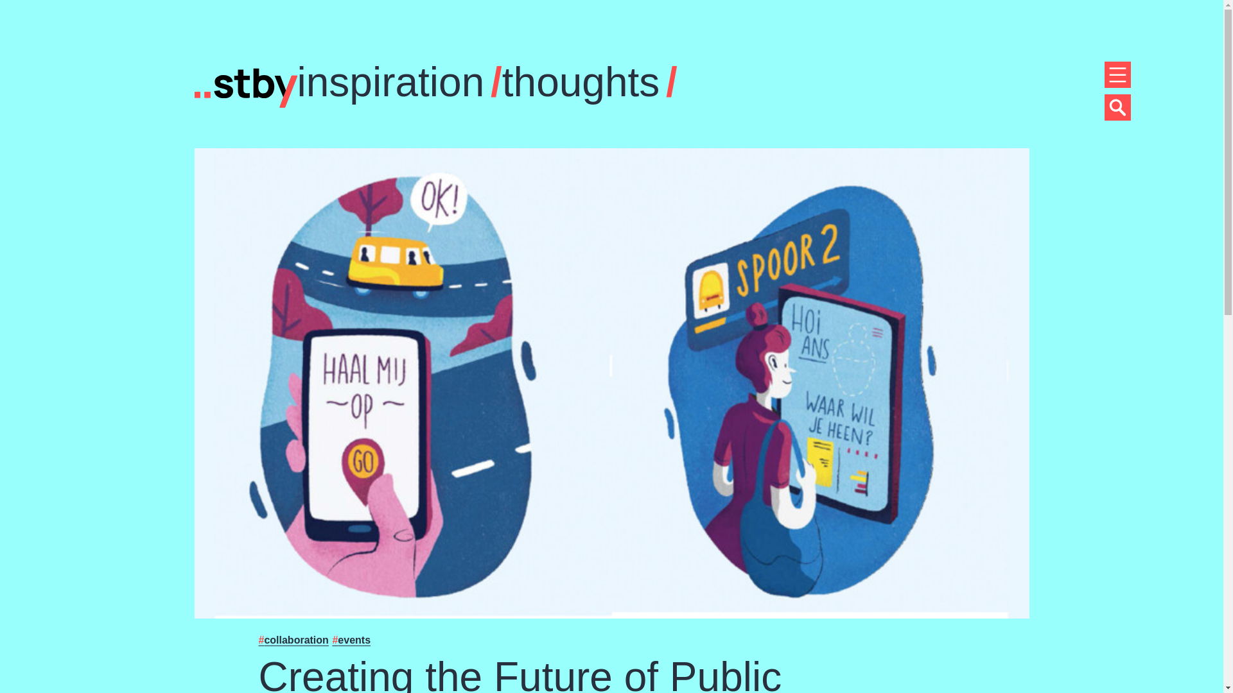  I want to click on thoughts, so click(581, 82).